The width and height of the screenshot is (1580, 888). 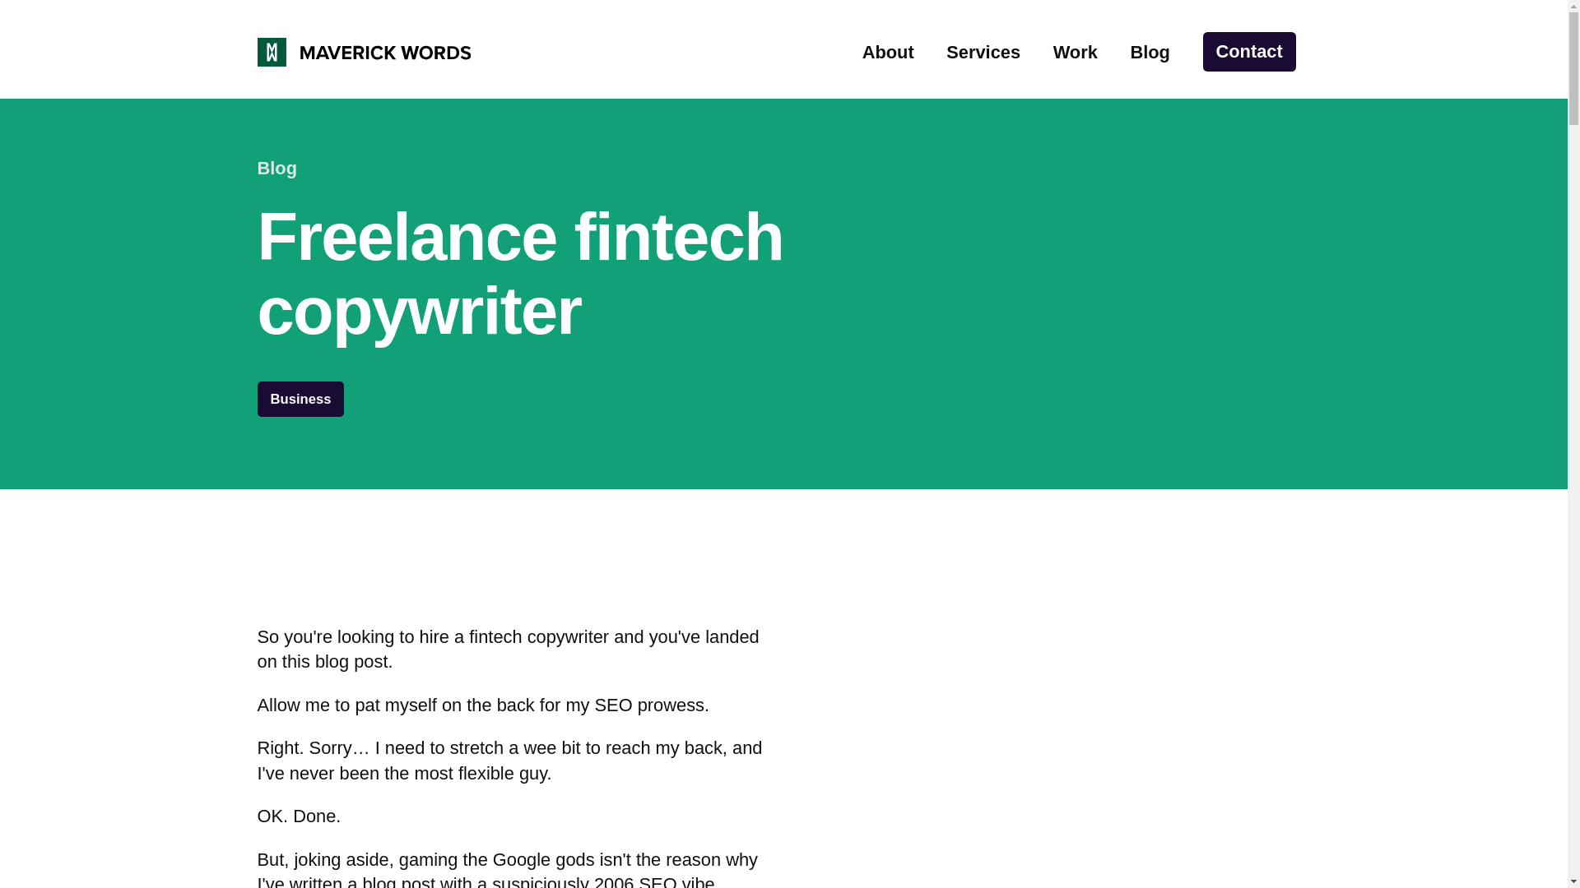 What do you see at coordinates (1249, 51) in the screenshot?
I see `Contact` at bounding box center [1249, 51].